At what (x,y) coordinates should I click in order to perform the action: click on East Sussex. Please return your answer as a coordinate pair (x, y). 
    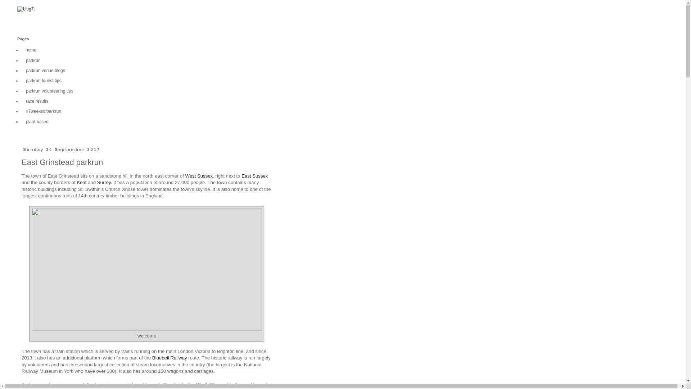
    Looking at the image, I should click on (254, 176).